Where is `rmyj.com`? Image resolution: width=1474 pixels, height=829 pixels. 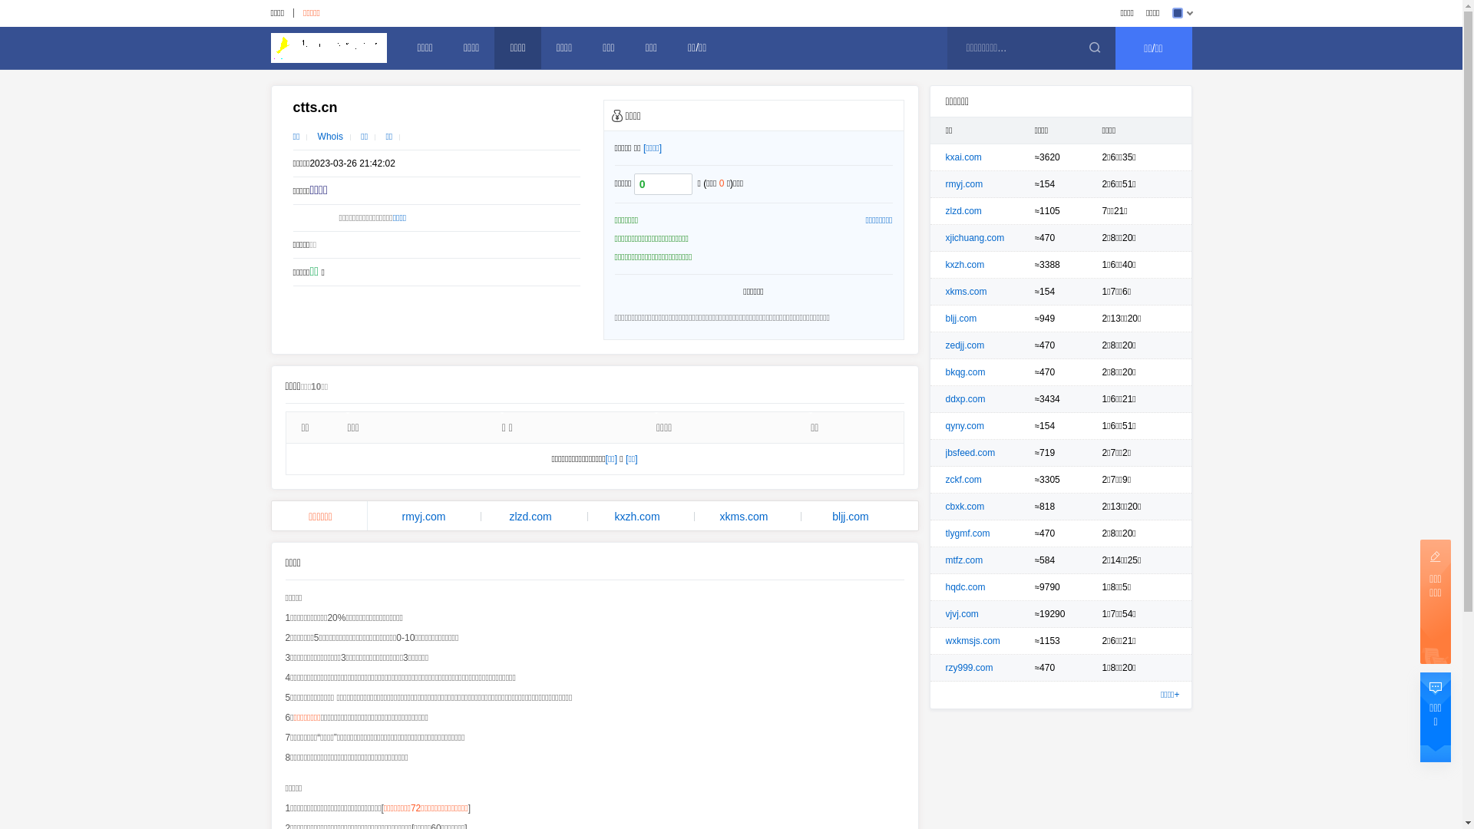
rmyj.com is located at coordinates (964, 184).